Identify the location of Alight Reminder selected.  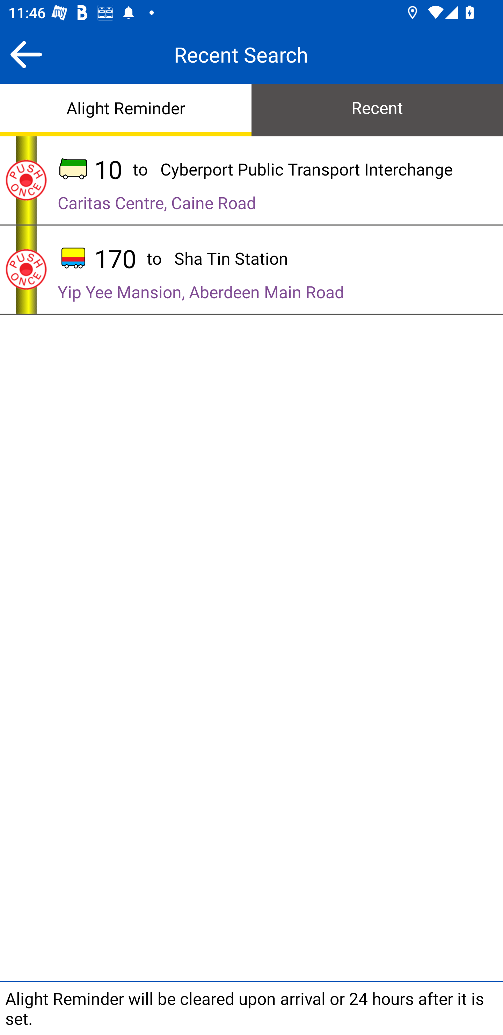
(126, 109).